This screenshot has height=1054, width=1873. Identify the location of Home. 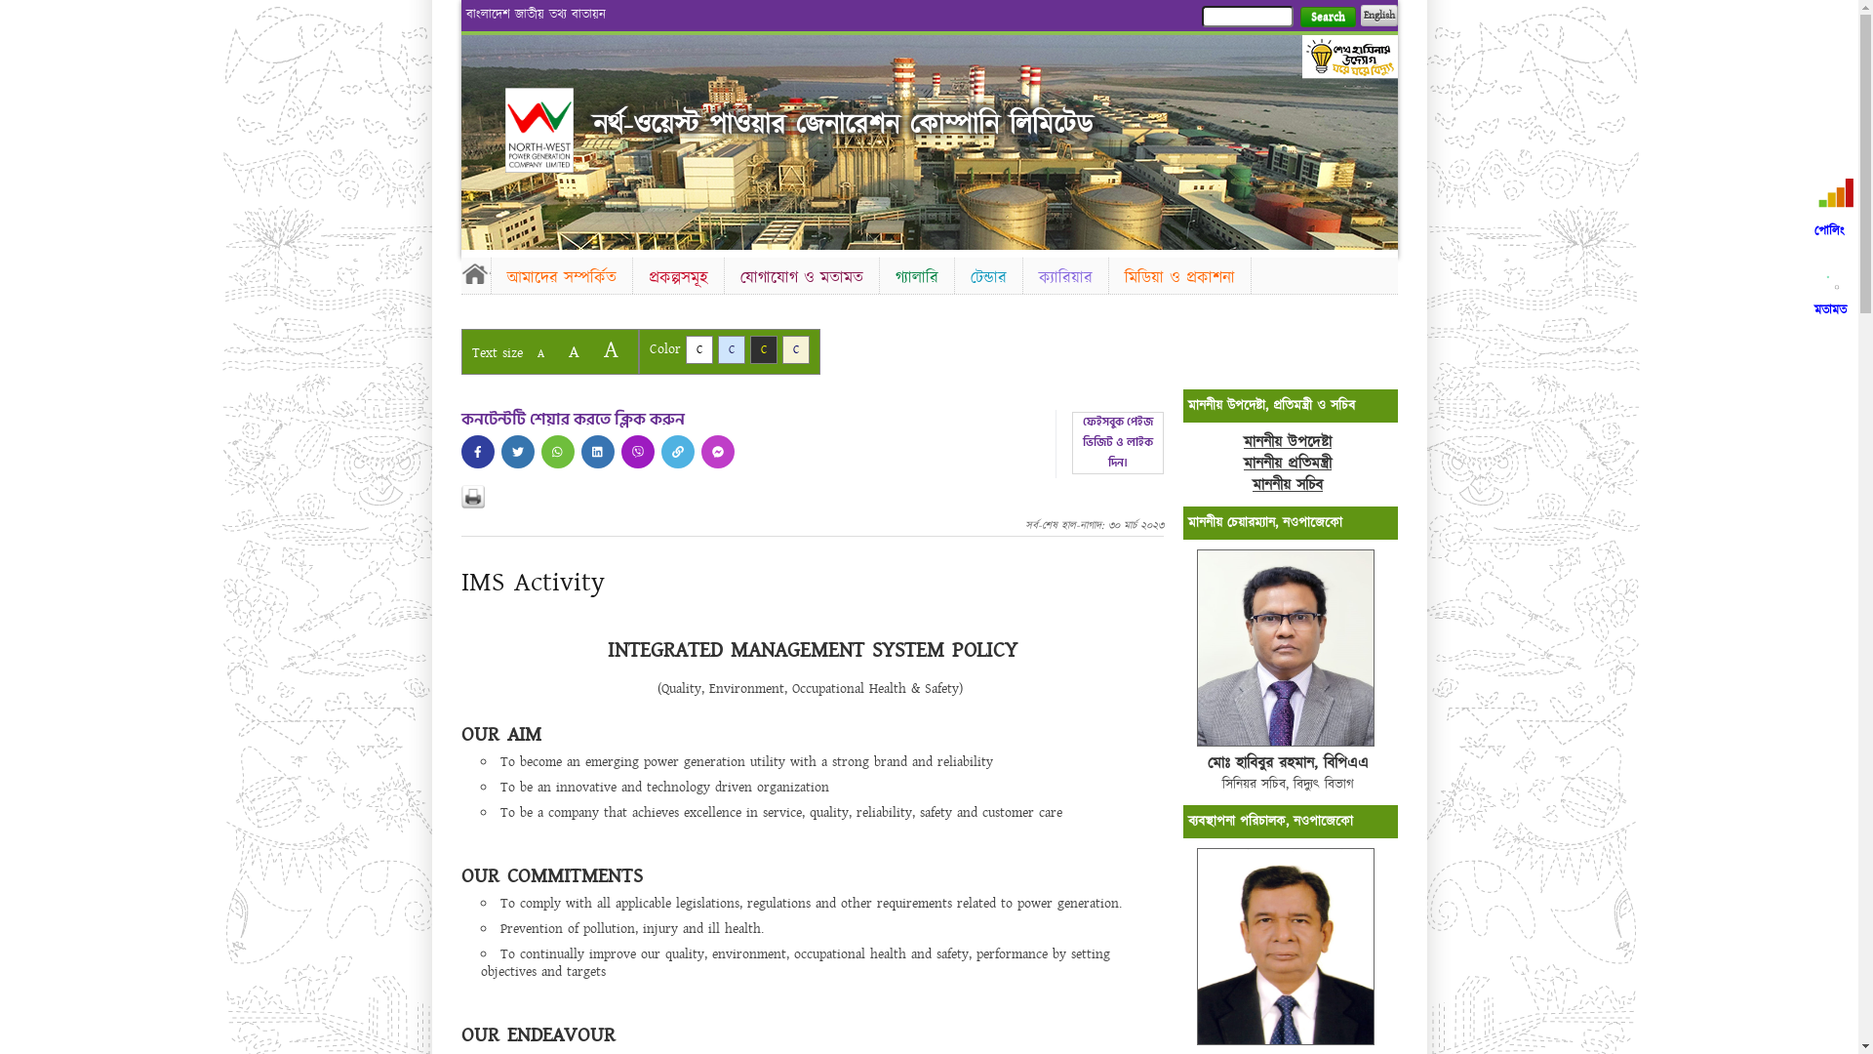
(539, 131).